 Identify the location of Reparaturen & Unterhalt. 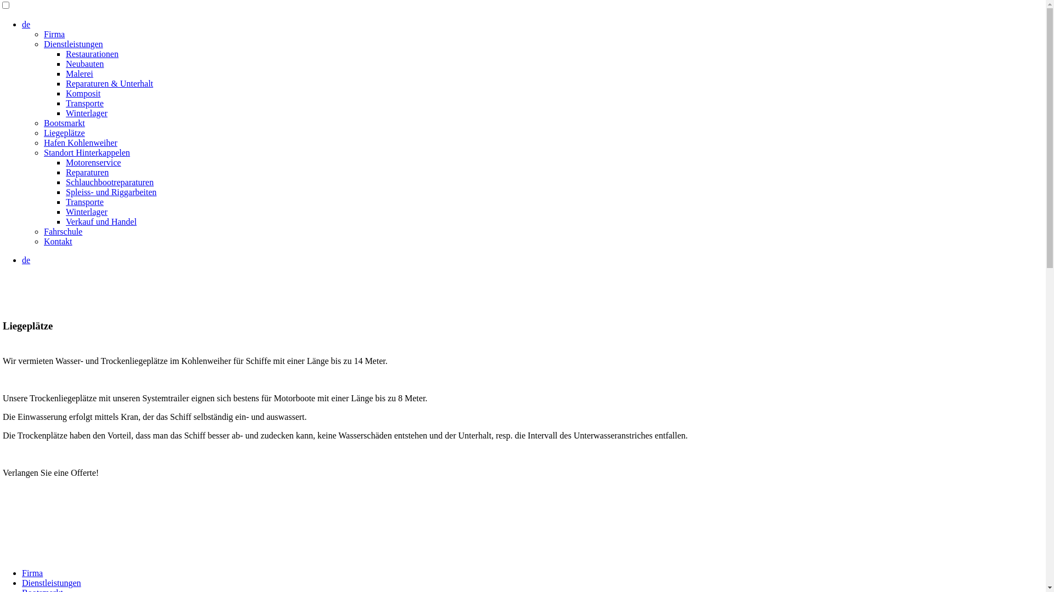
(110, 83).